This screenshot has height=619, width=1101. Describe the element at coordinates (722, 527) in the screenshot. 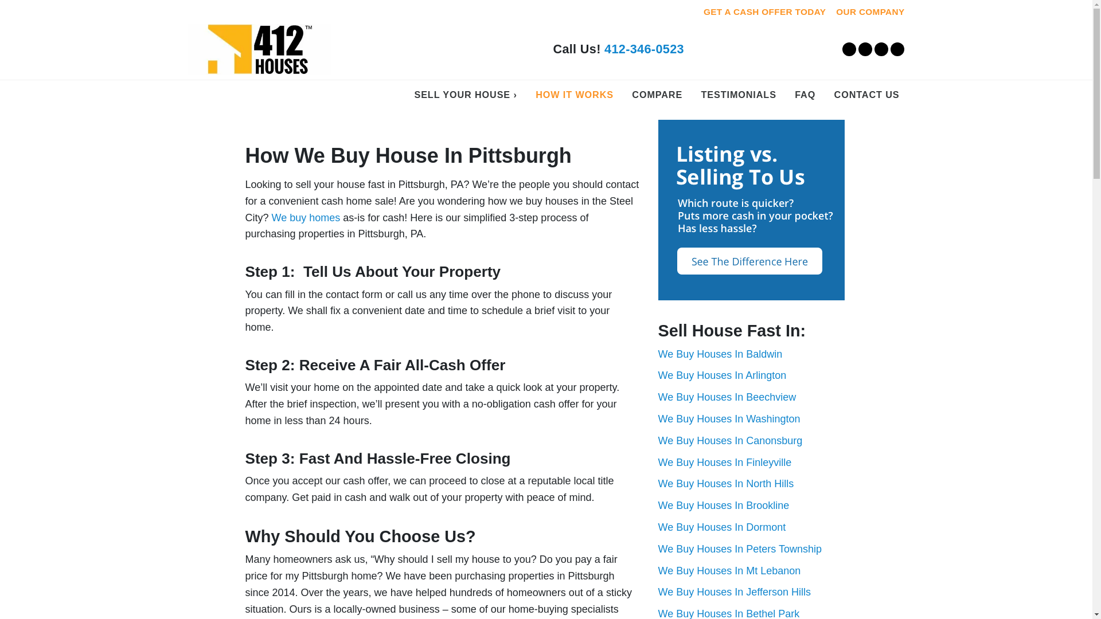

I see `We Buy Houses In Dormont` at that location.